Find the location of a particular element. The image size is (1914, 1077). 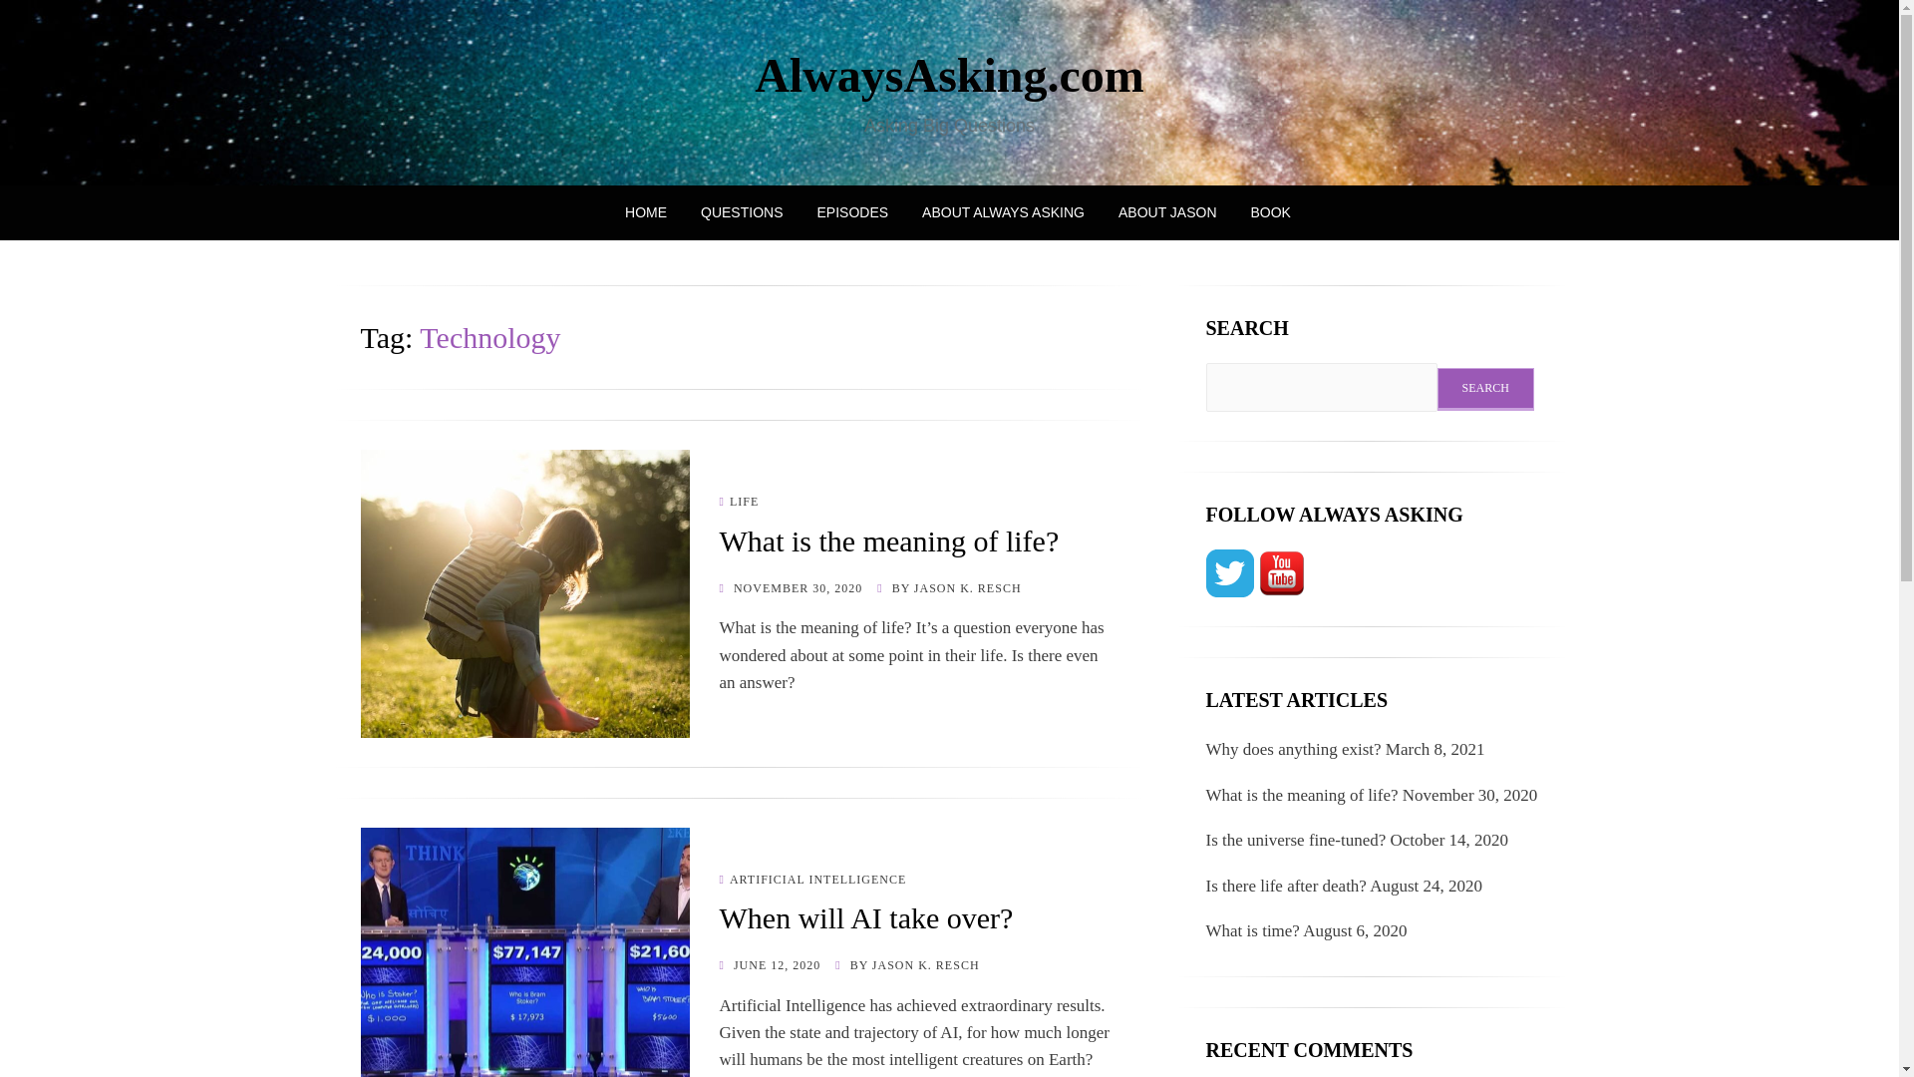

What is time? is located at coordinates (1252, 930).